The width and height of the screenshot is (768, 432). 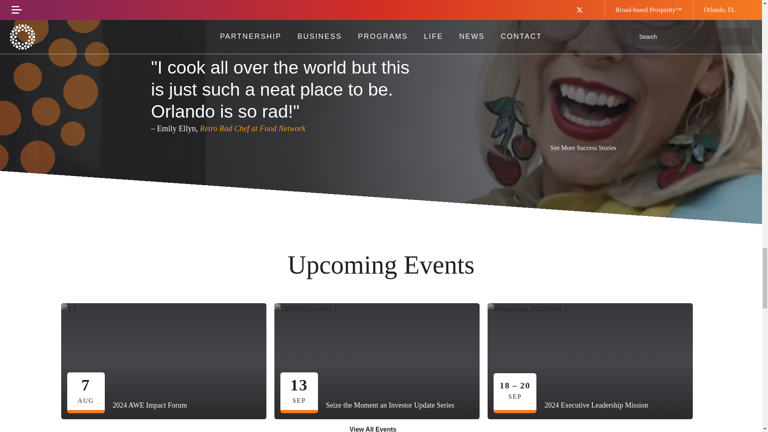 What do you see at coordinates (590, 361) in the screenshot?
I see `2024 Executive Leadership Mission 6` at bounding box center [590, 361].